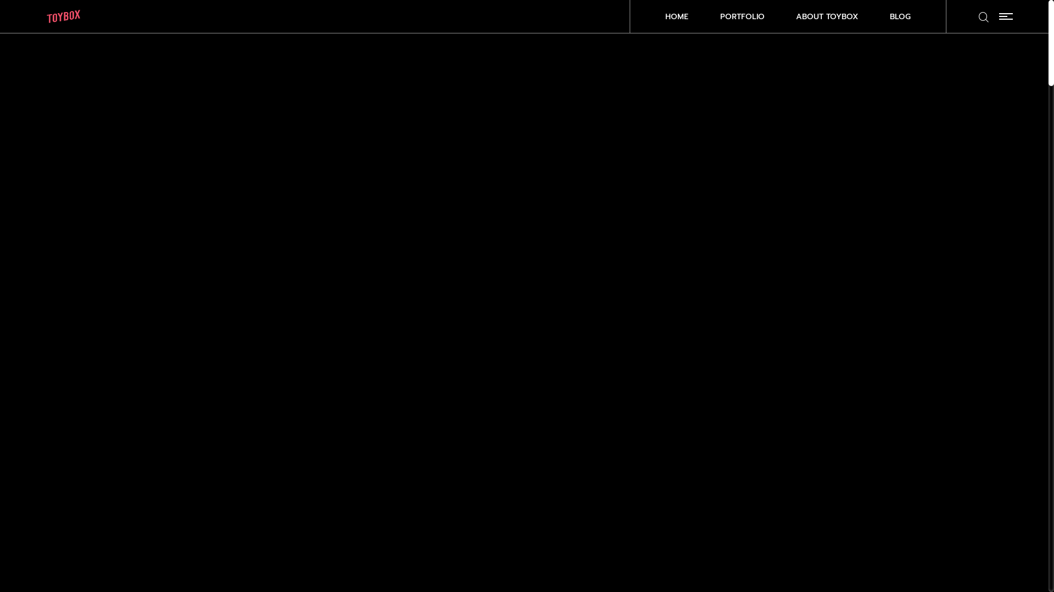 This screenshot has height=592, width=1054. I want to click on BLOG, so click(900, 16).